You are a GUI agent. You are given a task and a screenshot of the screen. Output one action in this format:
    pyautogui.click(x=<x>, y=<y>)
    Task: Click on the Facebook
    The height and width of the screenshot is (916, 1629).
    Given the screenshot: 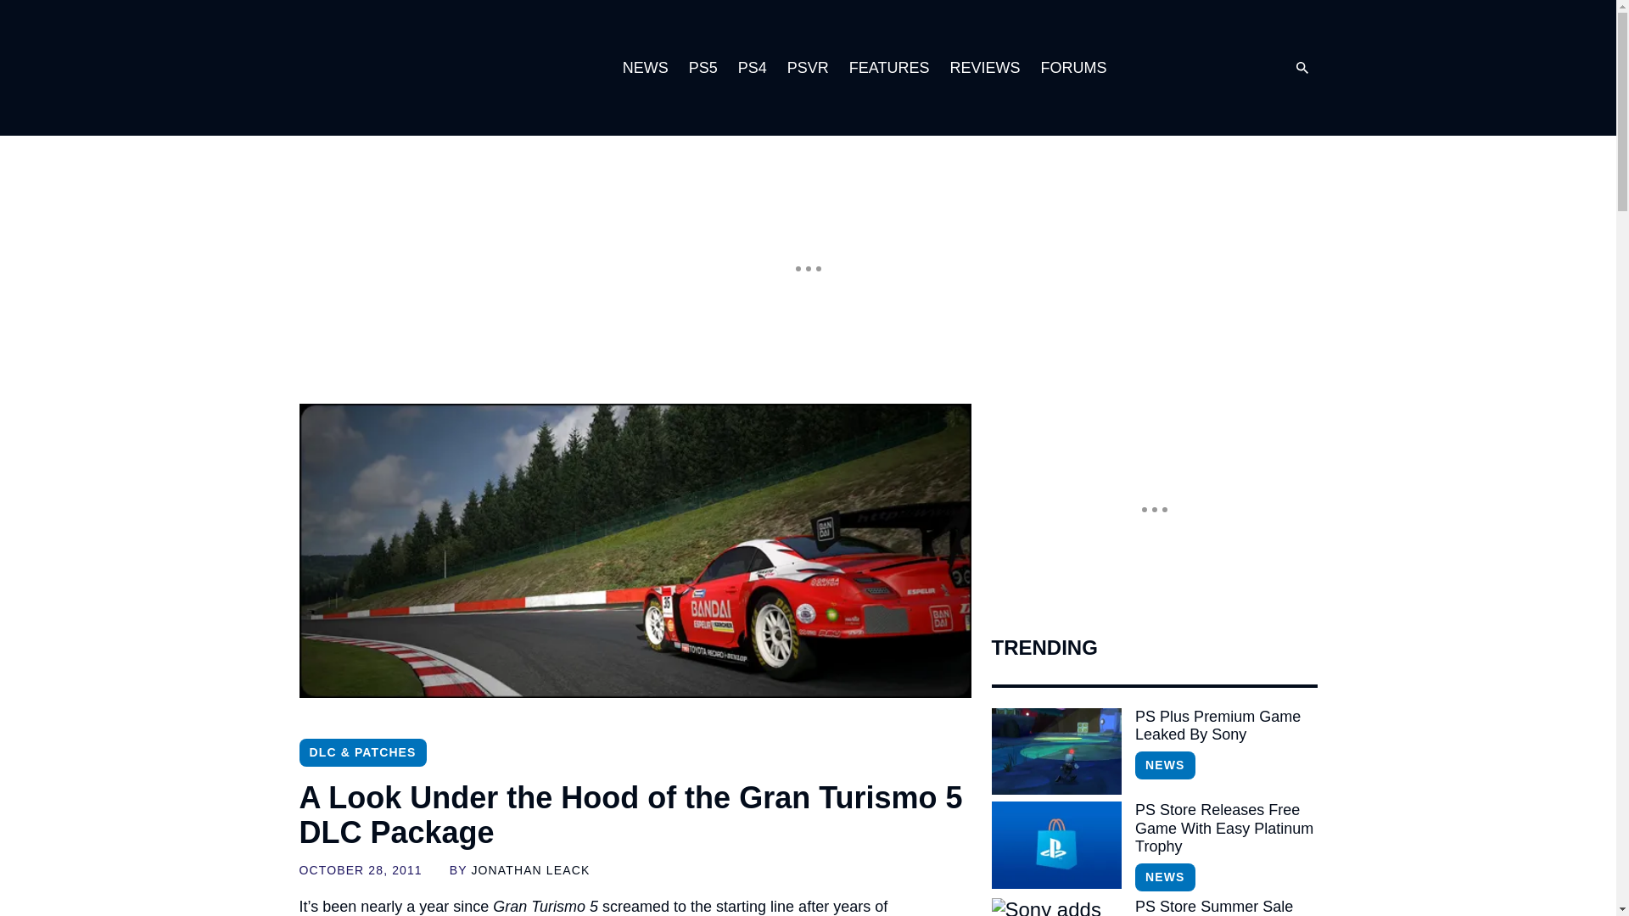 What is the action you would take?
    pyautogui.click(x=1242, y=68)
    